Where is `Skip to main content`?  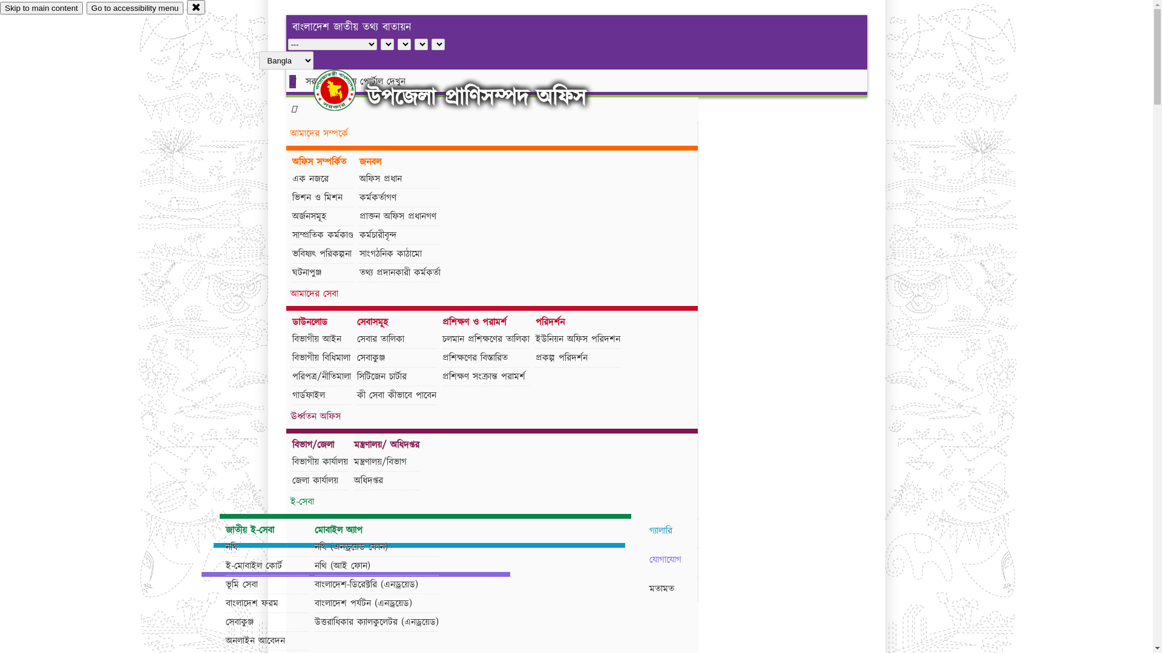
Skip to main content is located at coordinates (41, 8).